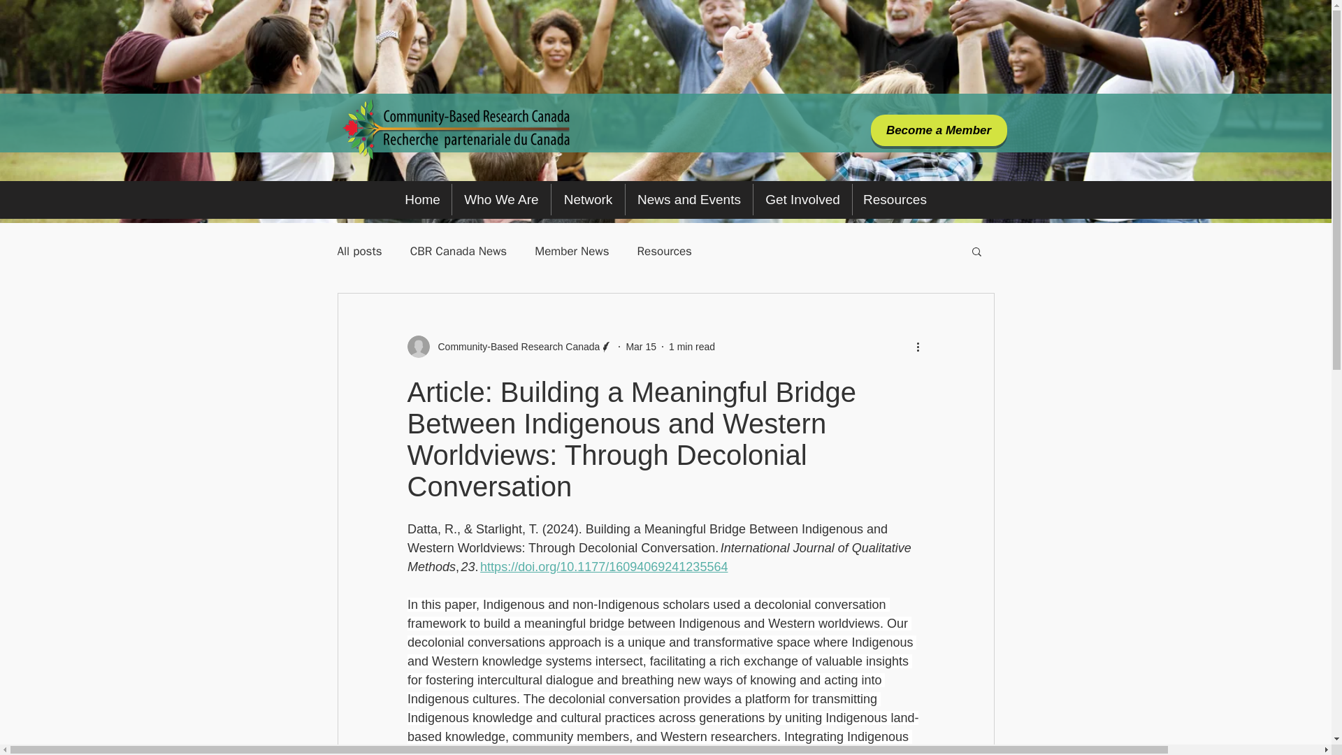 This screenshot has width=1342, height=755. I want to click on All posts, so click(359, 251).